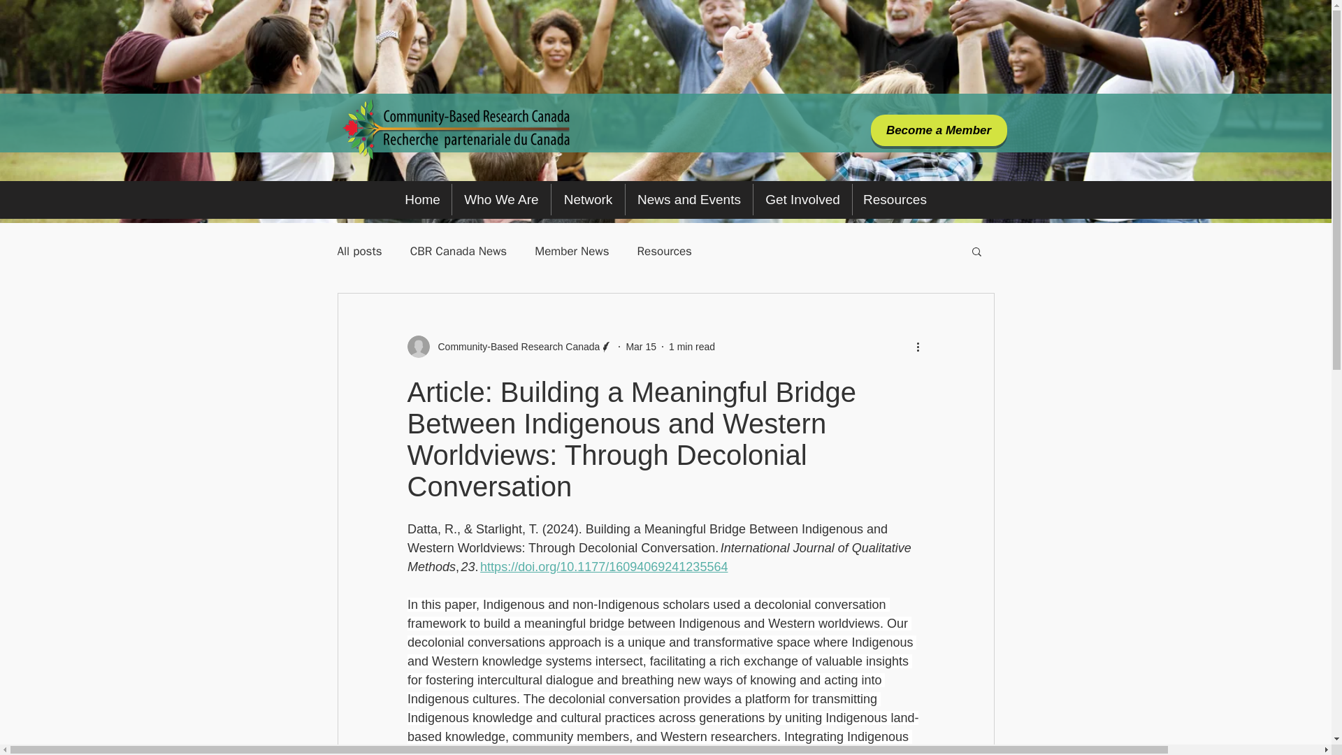 This screenshot has width=1342, height=755. I want to click on All posts, so click(359, 251).